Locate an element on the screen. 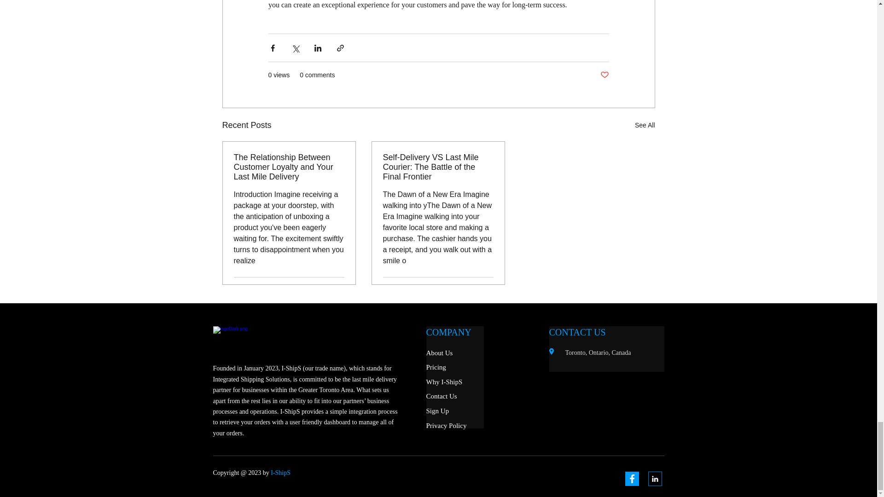 The height and width of the screenshot is (497, 884). Privacy Policy is located at coordinates (446, 425).